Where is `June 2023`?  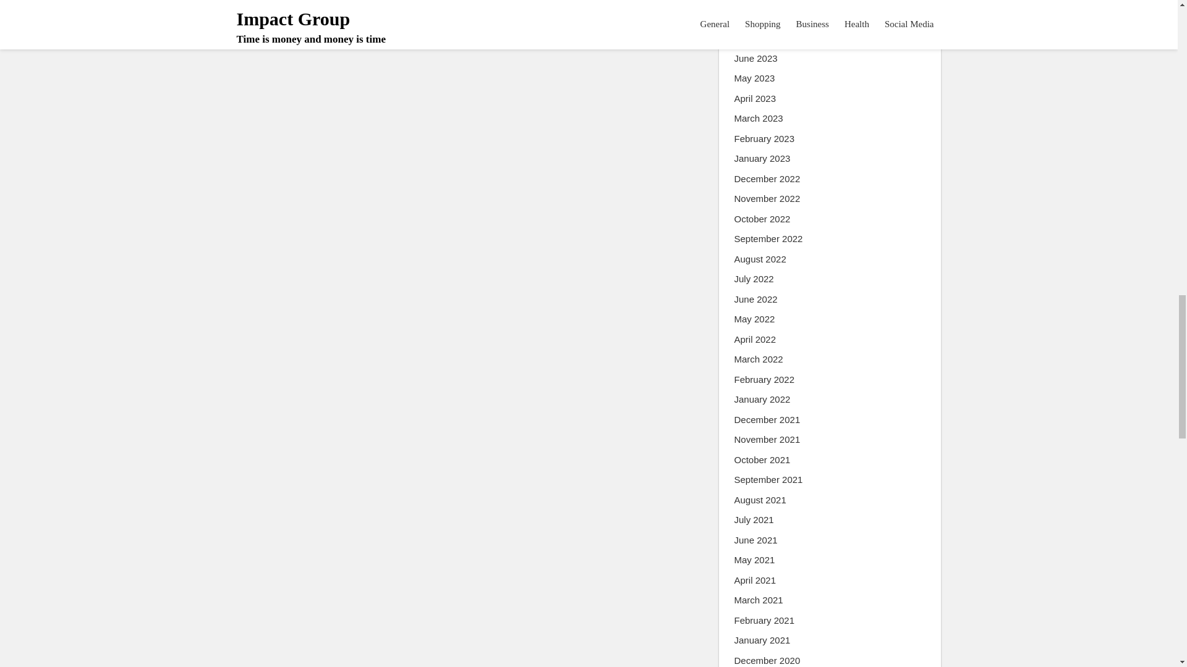 June 2023 is located at coordinates (755, 59).